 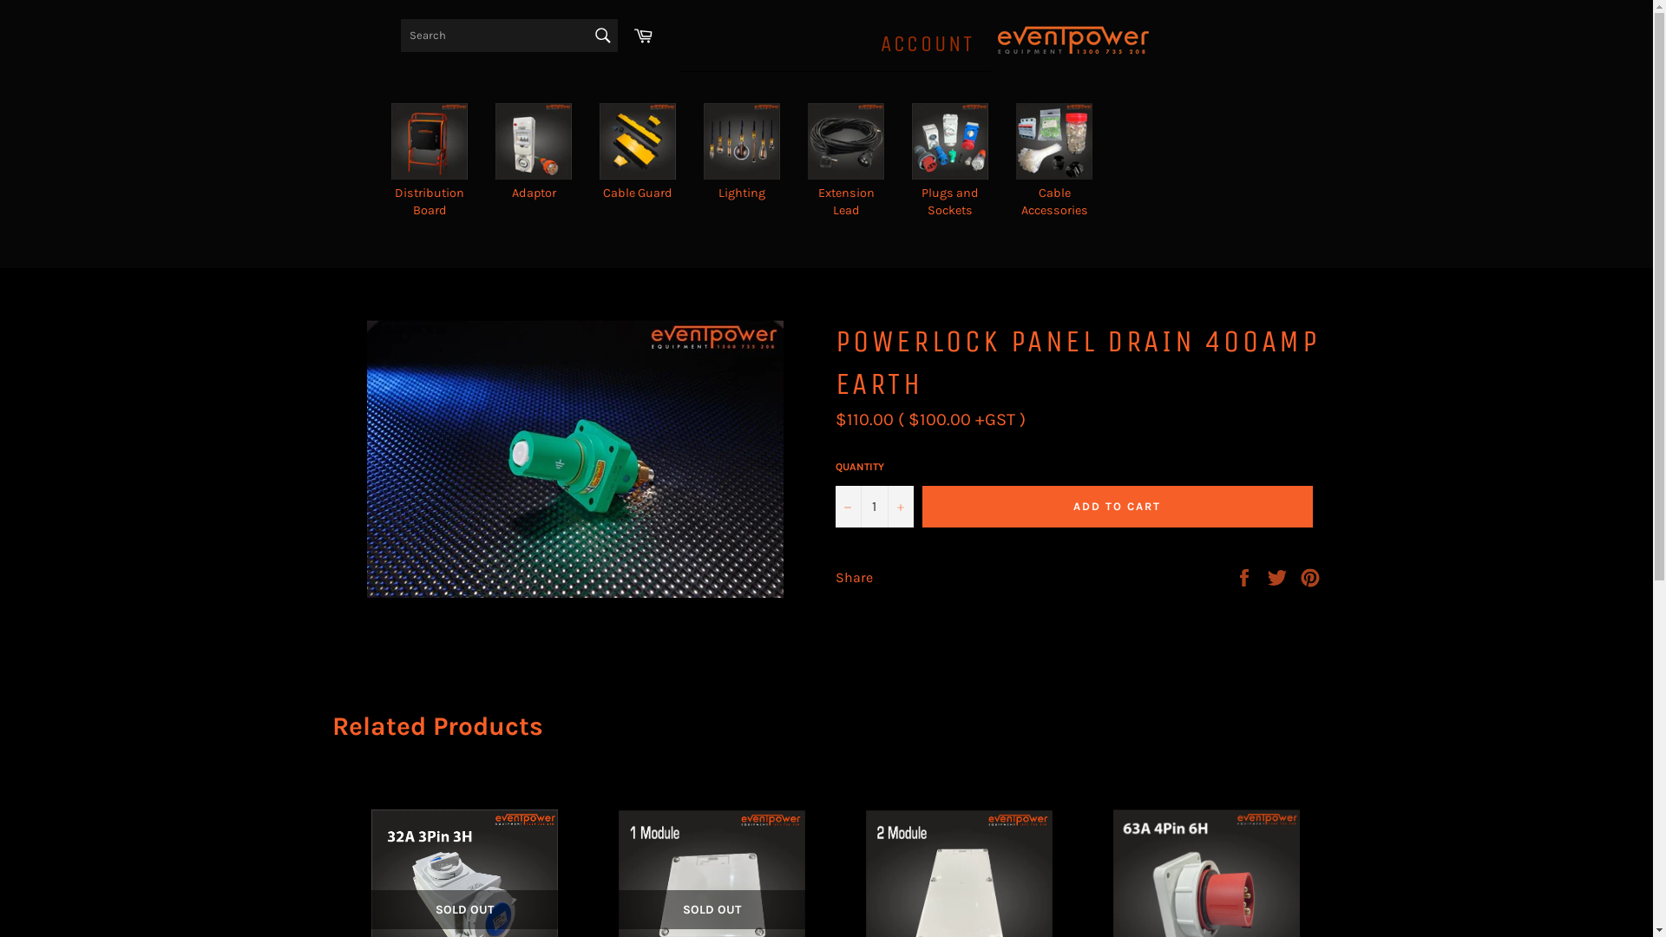 I want to click on ADD TO CART, so click(x=1117, y=507).